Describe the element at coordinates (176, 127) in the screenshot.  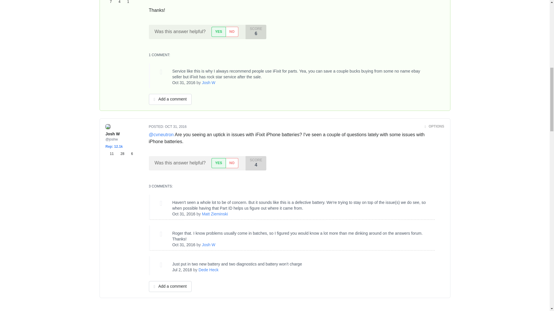
I see `Mon, 31 Oct 2016 08:46:15 -0700` at that location.